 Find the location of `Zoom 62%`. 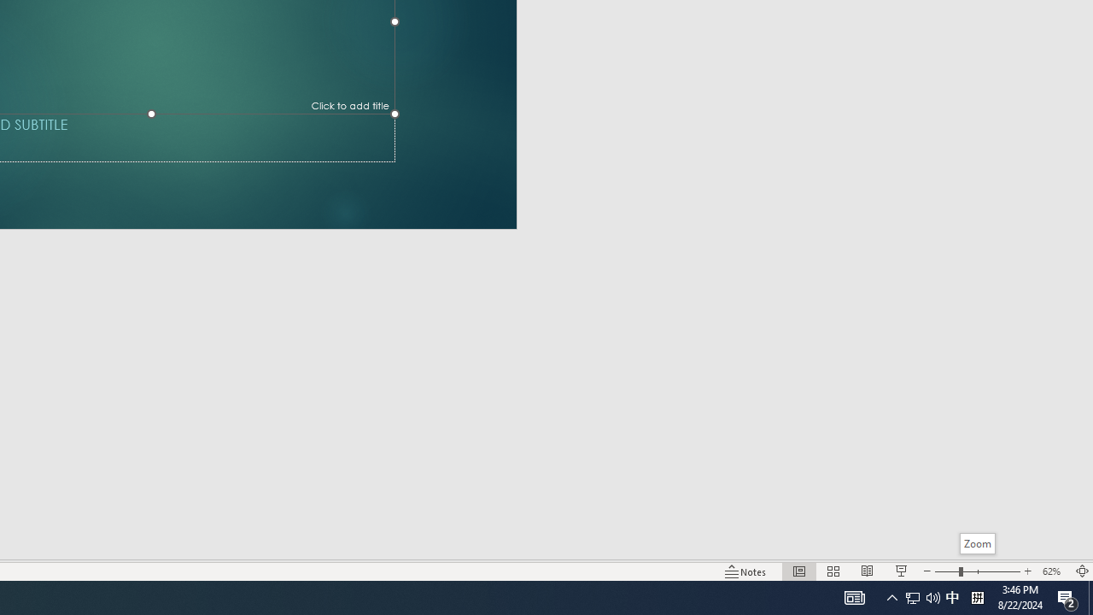

Zoom 62% is located at coordinates (1054, 571).